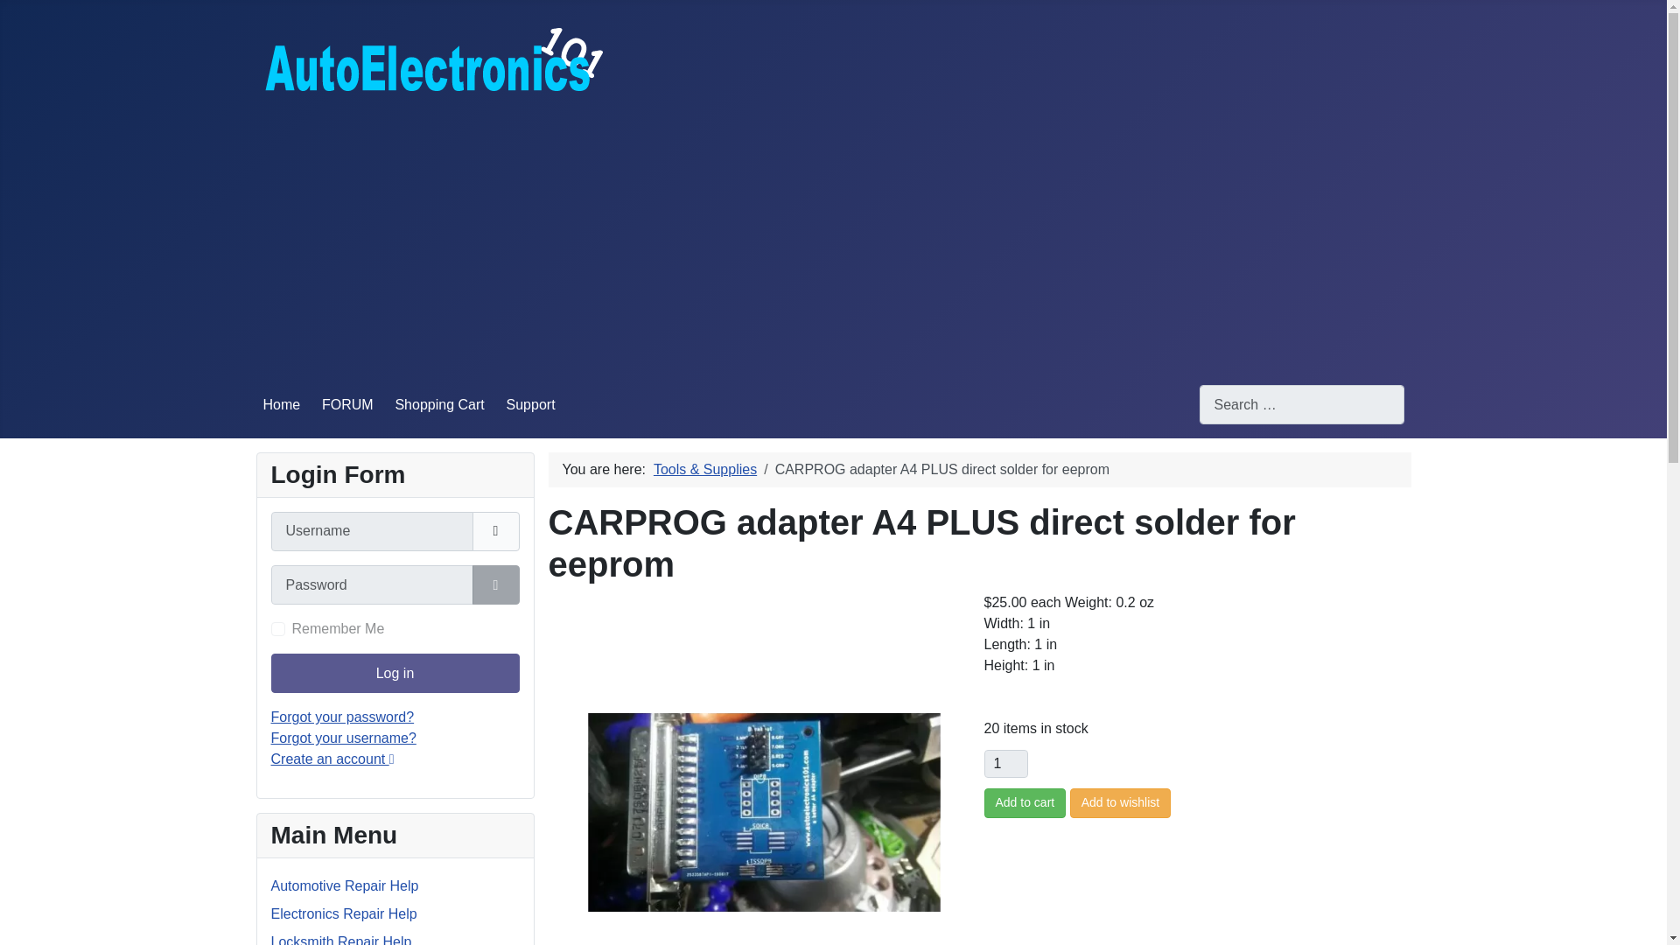 This screenshot has height=945, width=1680. What do you see at coordinates (1024, 803) in the screenshot?
I see `Add to cart` at bounding box center [1024, 803].